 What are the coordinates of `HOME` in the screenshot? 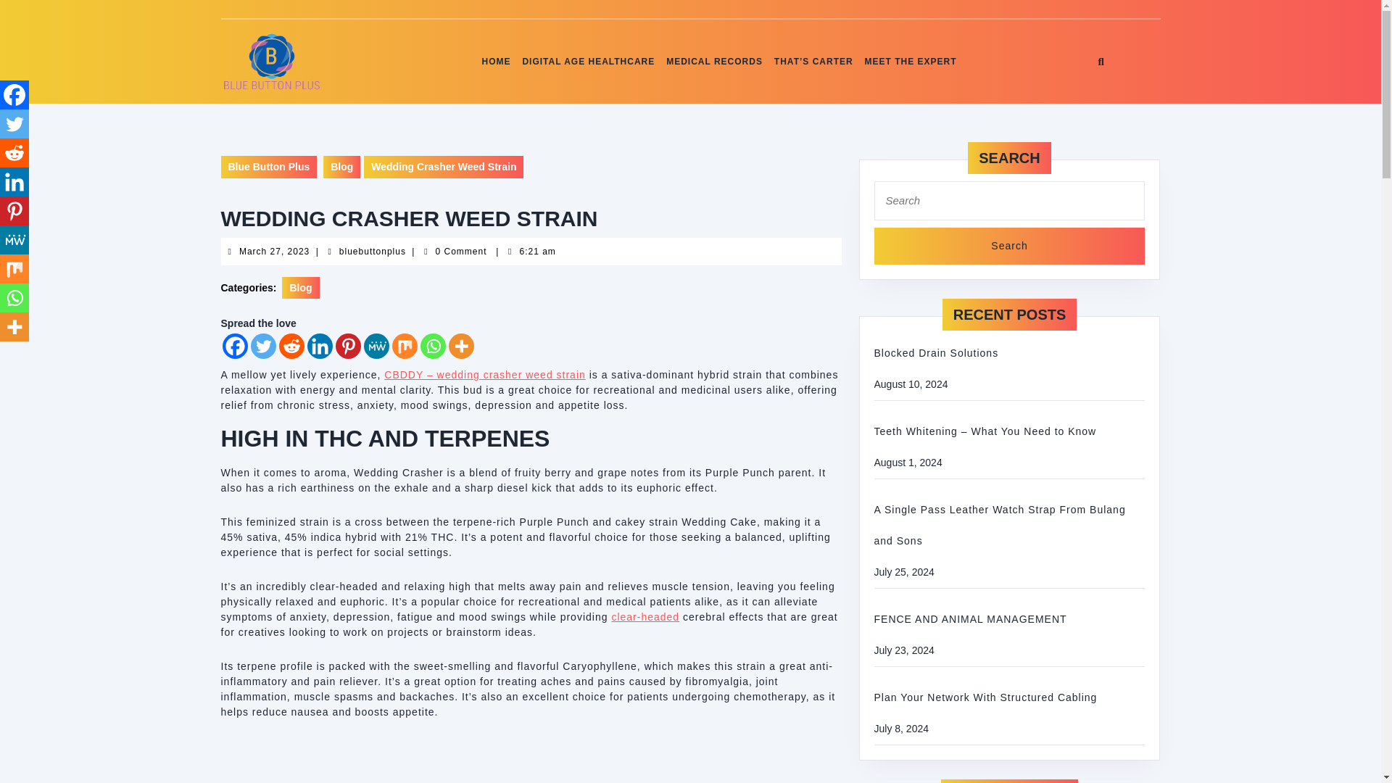 It's located at (1009, 246).